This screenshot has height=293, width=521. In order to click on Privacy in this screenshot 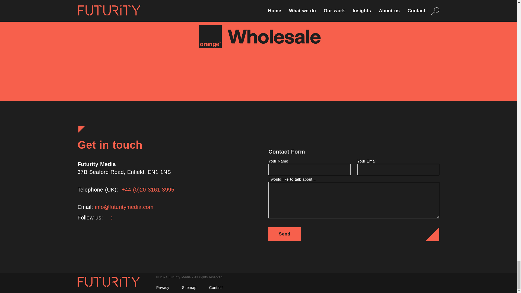, I will do `click(163, 288)`.